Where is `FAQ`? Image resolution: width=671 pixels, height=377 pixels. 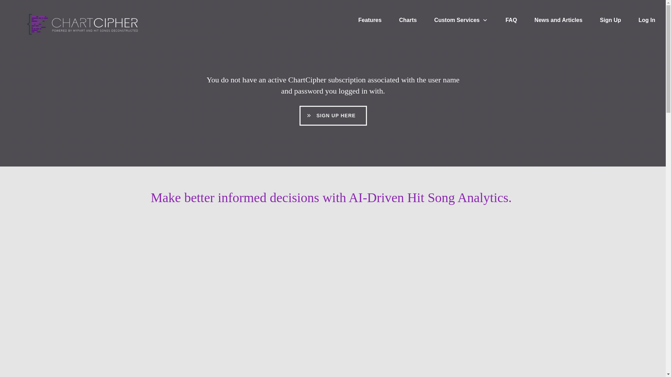
FAQ is located at coordinates (511, 20).